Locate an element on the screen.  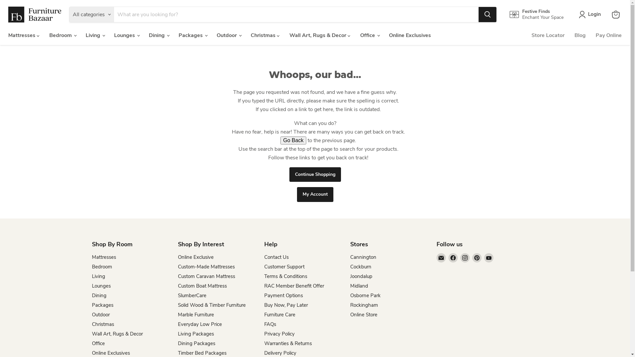
Dining is located at coordinates (99, 296).